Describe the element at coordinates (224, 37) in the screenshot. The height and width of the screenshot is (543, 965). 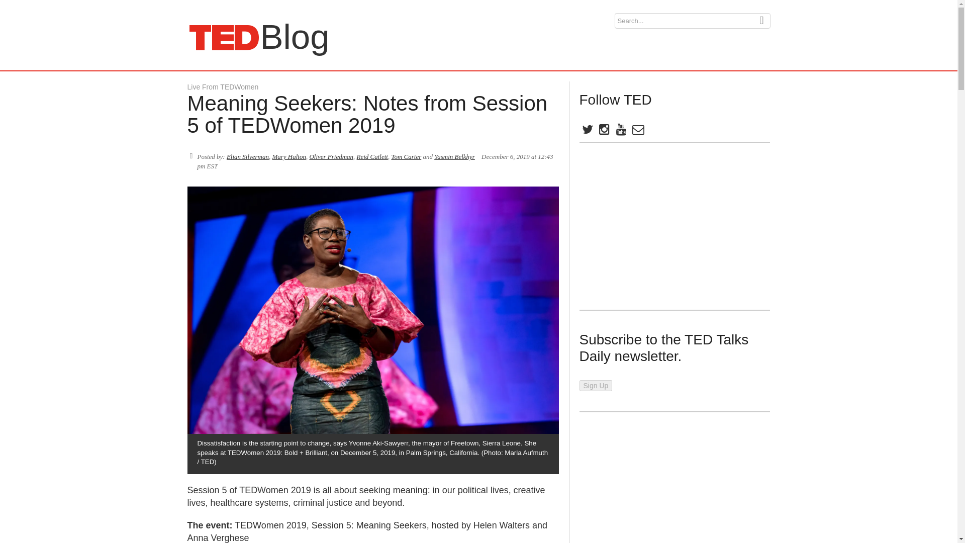
I see `Reid Catlett` at that location.